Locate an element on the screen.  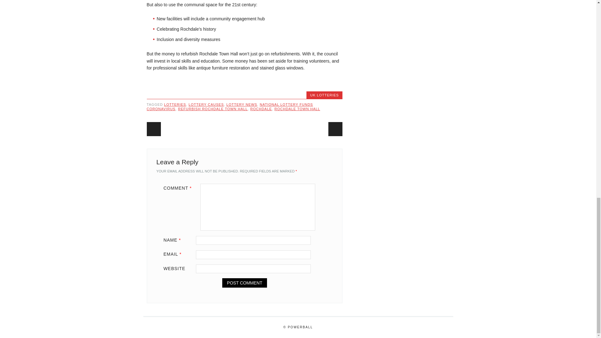
UK LOTTERIES is located at coordinates (324, 95).